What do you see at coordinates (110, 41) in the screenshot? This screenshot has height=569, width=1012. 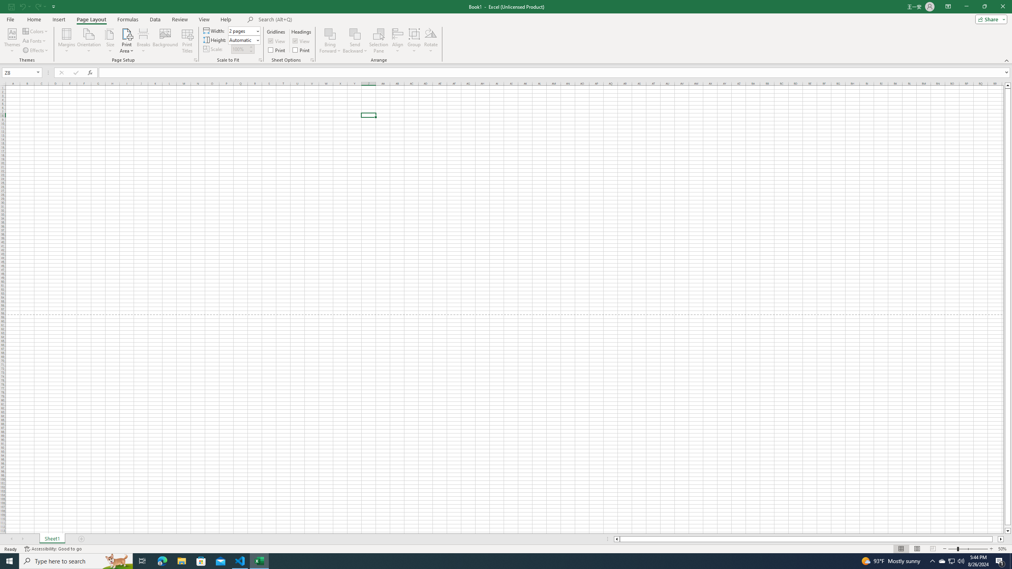 I see `Size` at bounding box center [110, 41].